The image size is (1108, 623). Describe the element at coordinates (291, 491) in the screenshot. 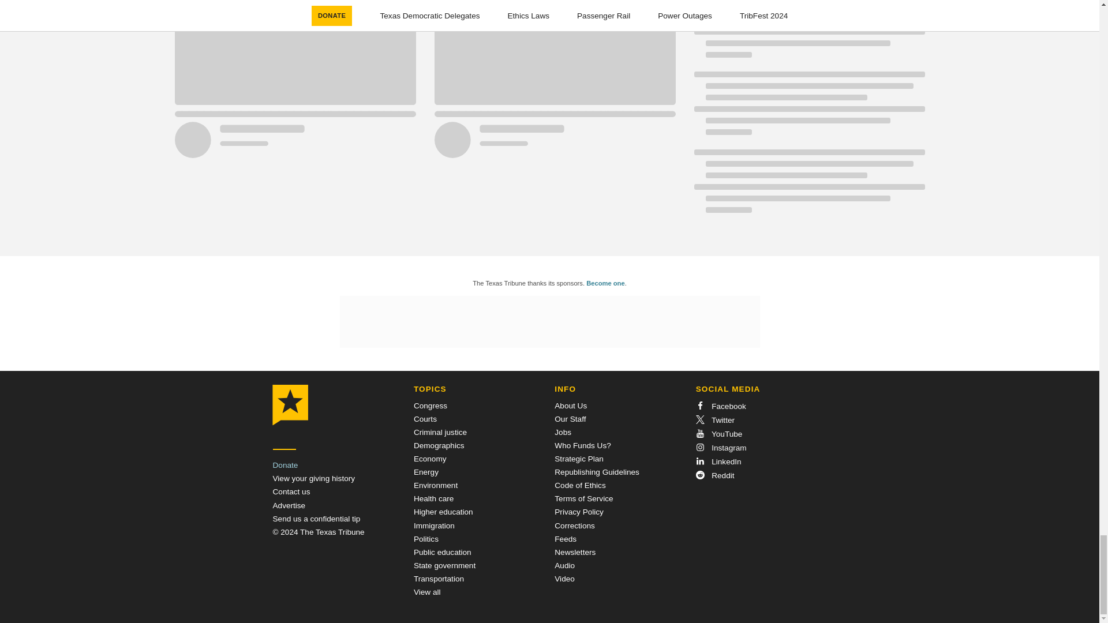

I see `Contact us` at that location.